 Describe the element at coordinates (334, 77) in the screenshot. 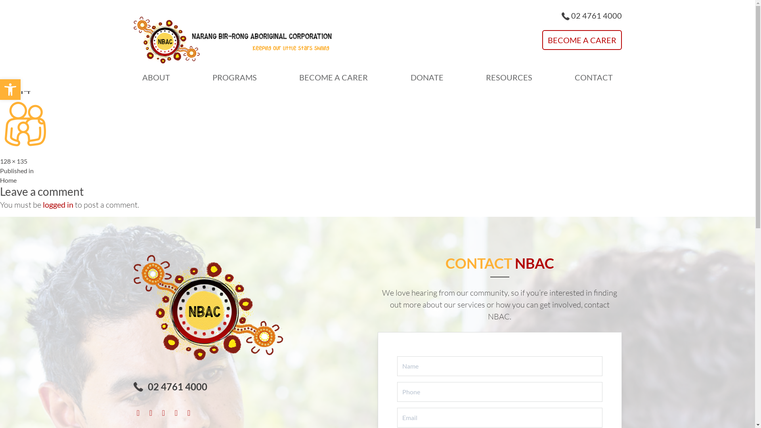

I see `BECOME A CARER` at that location.